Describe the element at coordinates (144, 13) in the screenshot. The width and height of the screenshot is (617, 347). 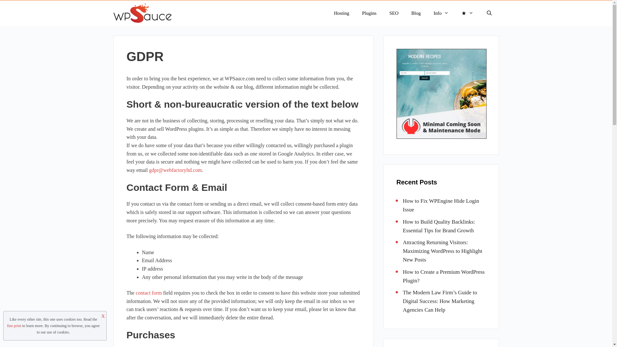
I see `WP Sauce` at that location.